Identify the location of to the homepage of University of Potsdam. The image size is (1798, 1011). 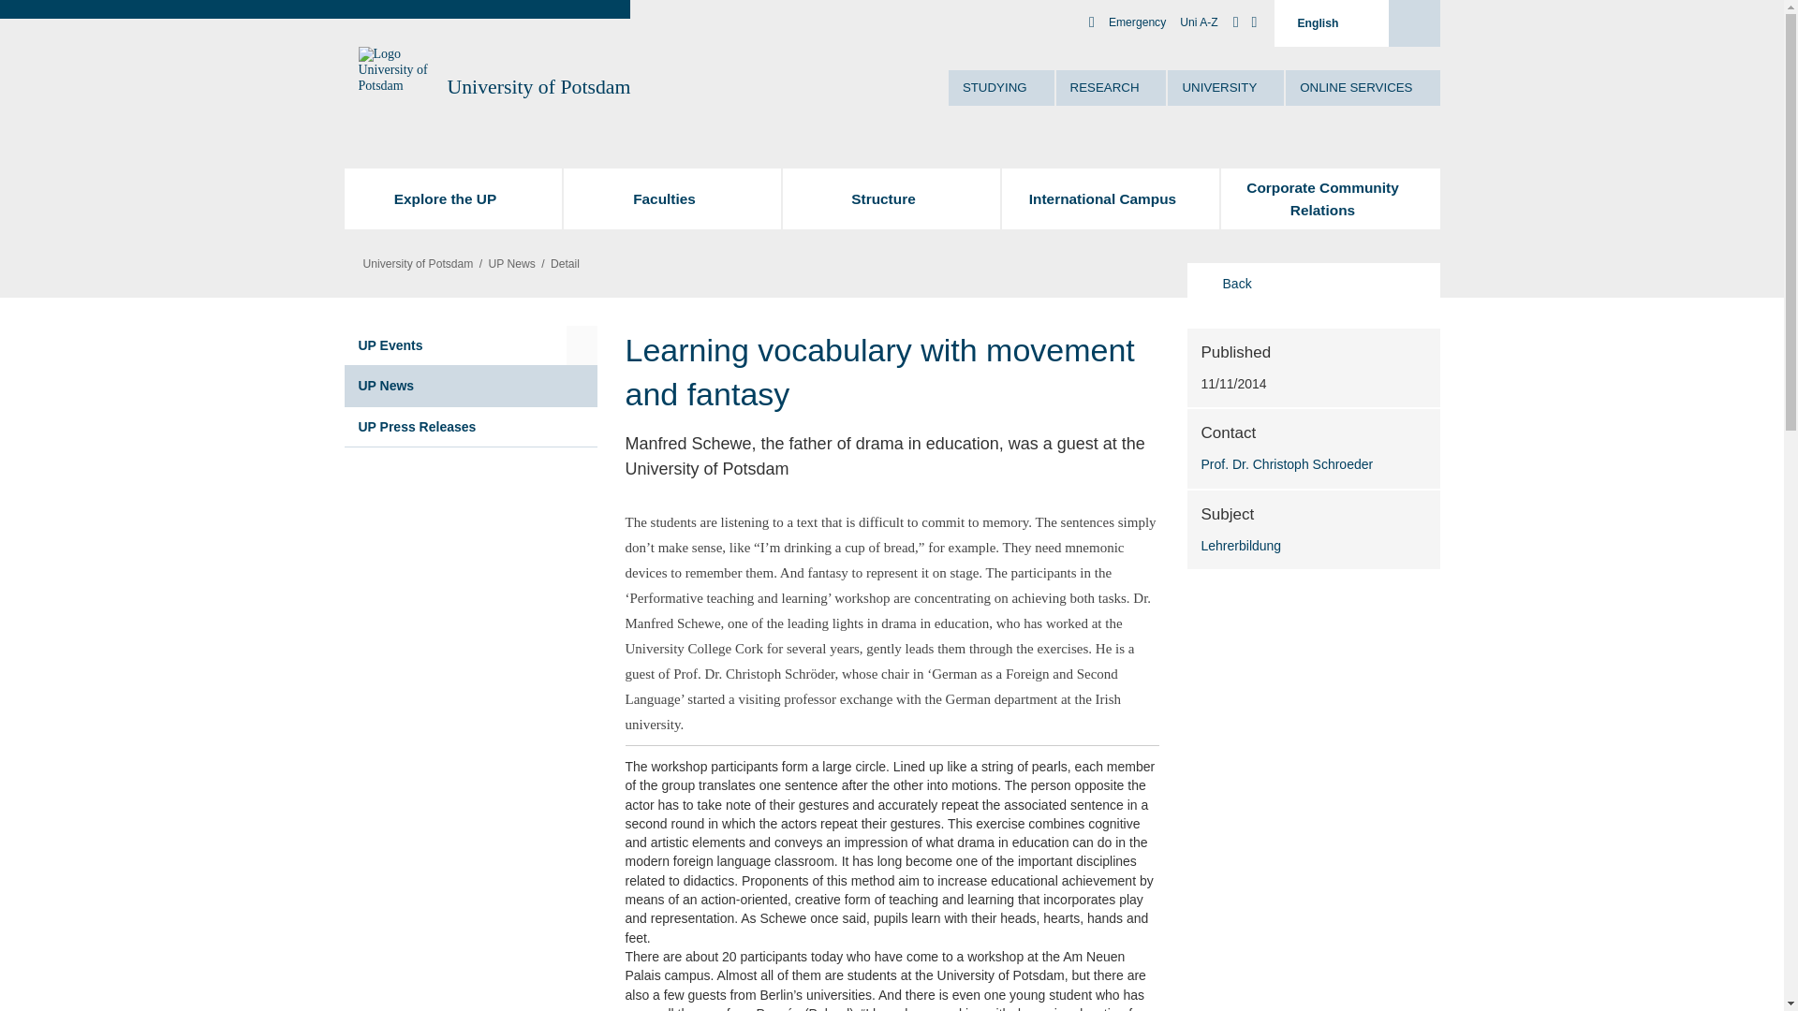
(539, 86).